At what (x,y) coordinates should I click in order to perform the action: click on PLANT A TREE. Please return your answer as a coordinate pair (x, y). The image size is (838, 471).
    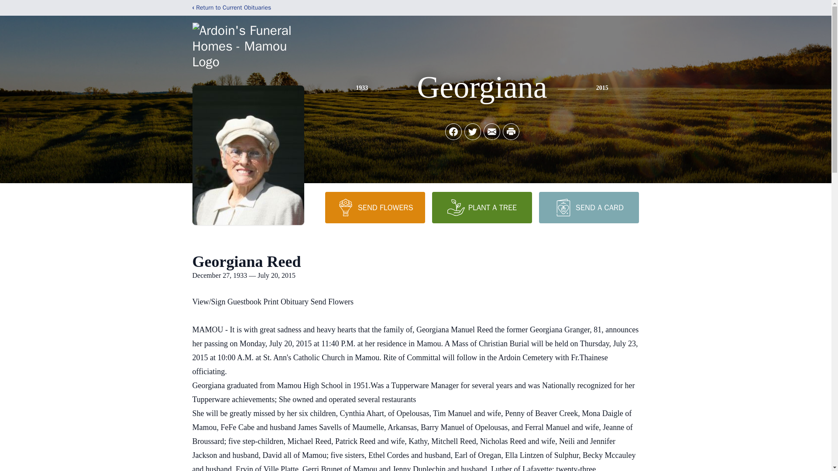
    Looking at the image, I should click on (482, 207).